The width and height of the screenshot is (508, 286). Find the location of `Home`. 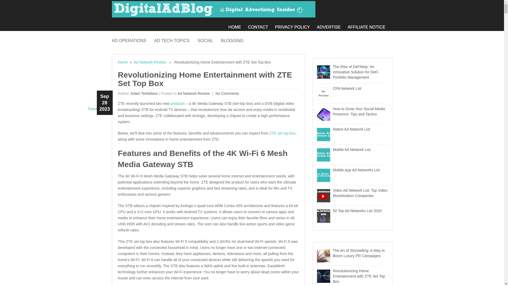

Home is located at coordinates (123, 62).